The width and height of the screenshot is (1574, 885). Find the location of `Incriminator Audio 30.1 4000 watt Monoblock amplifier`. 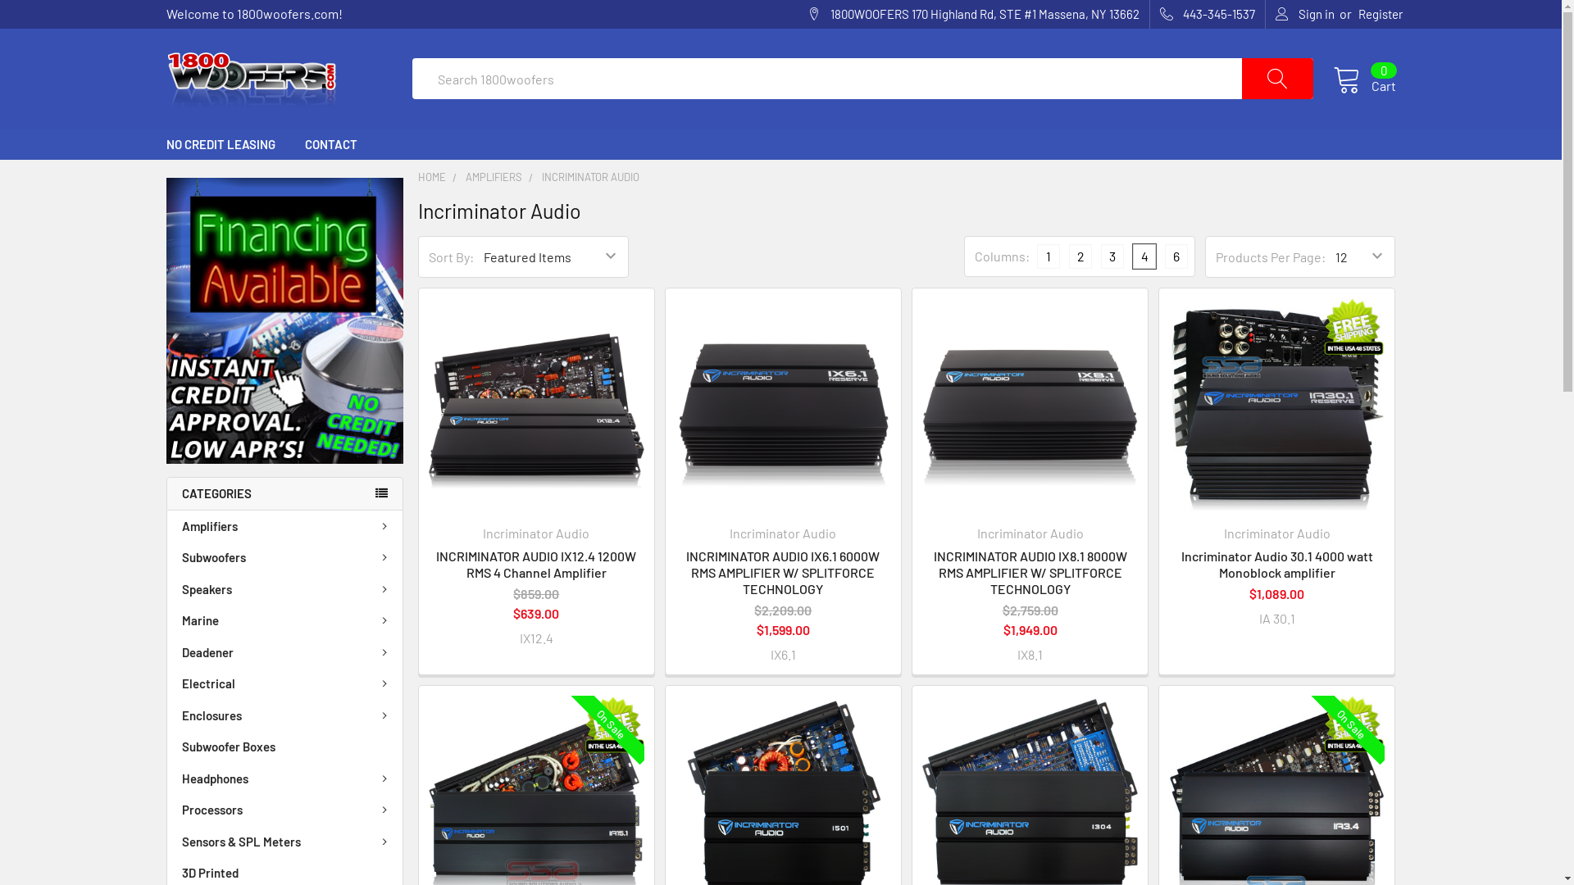

Incriminator Audio 30.1 4000 watt Monoblock amplifier is located at coordinates (1277, 564).